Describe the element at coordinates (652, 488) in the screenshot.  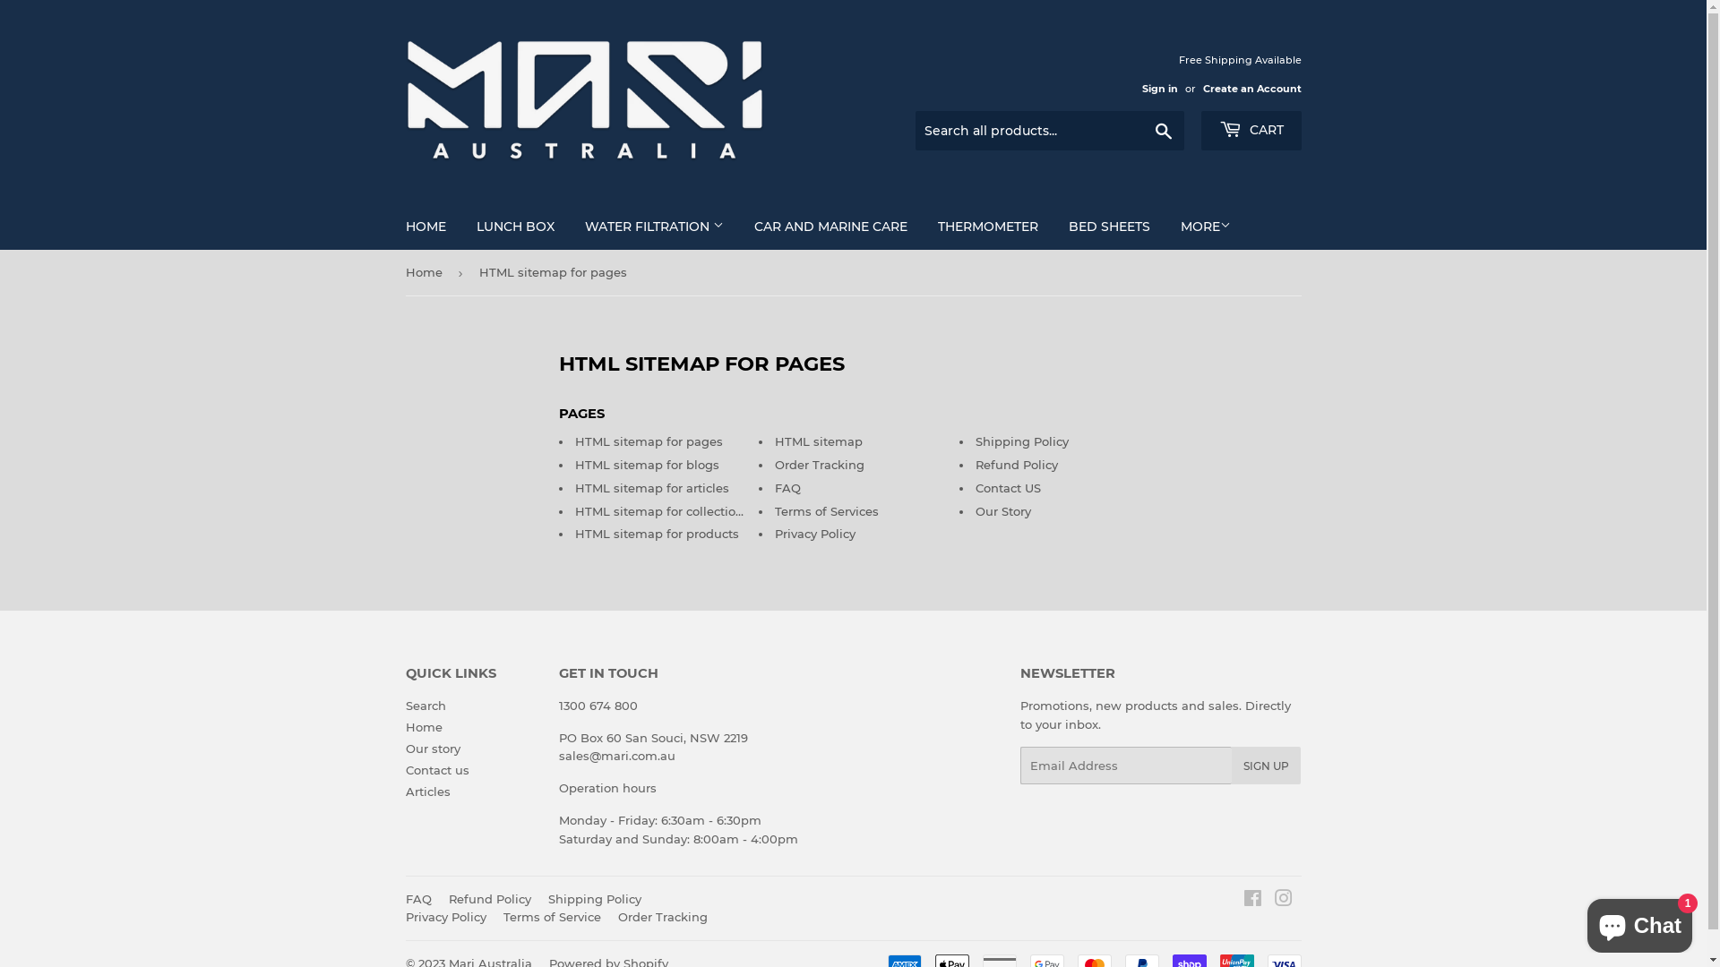
I see `HTML sitemap for articles` at that location.